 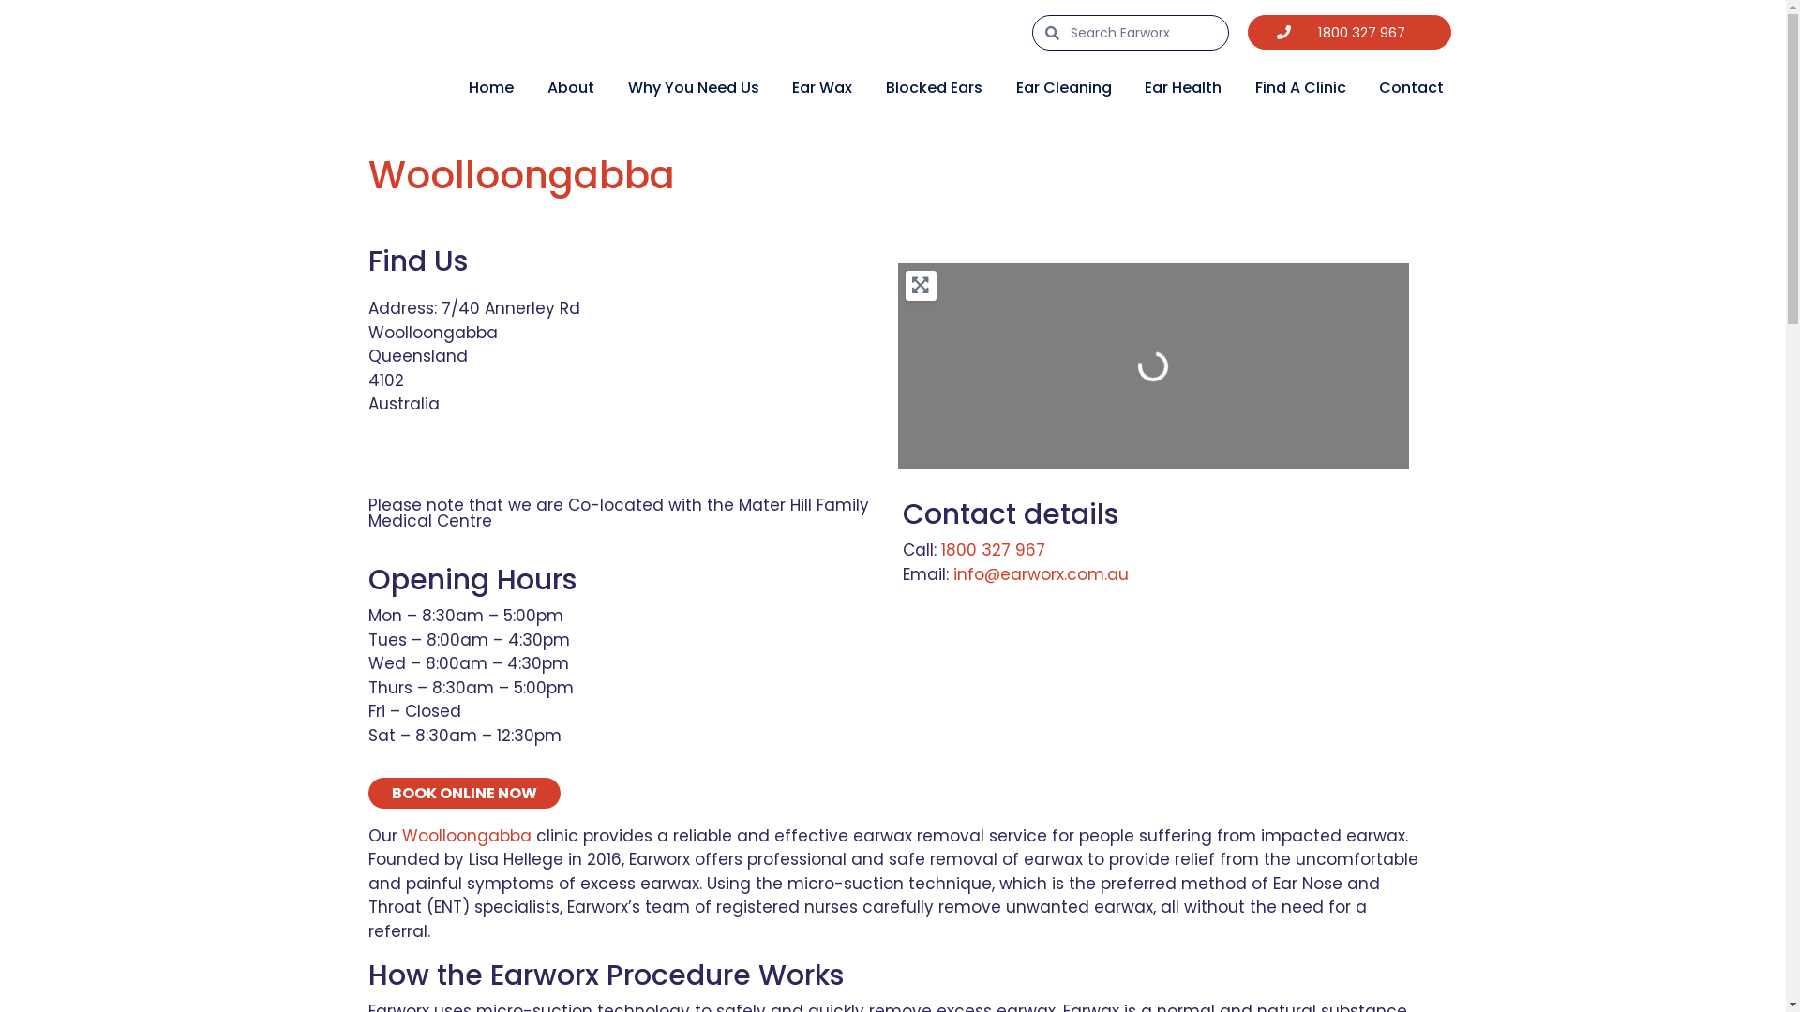 I want to click on Ear Health, so click(x=1183, y=88).